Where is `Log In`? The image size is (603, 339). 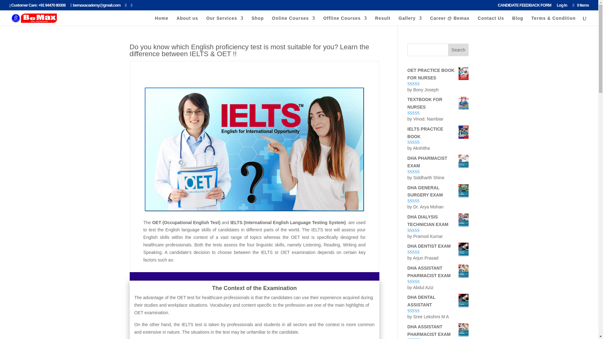
Log In is located at coordinates (562, 7).